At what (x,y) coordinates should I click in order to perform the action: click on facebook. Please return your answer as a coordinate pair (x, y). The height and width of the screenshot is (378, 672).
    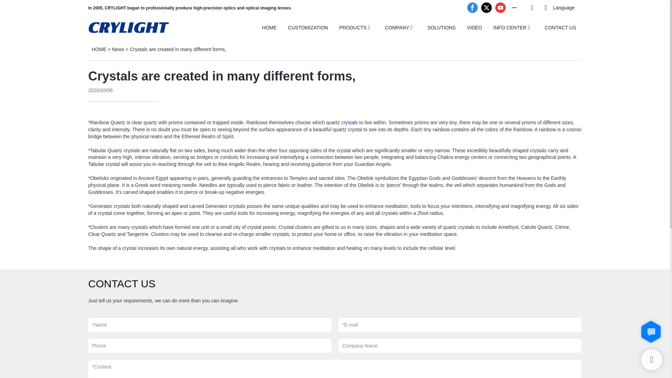
    Looking at the image, I should click on (472, 8).